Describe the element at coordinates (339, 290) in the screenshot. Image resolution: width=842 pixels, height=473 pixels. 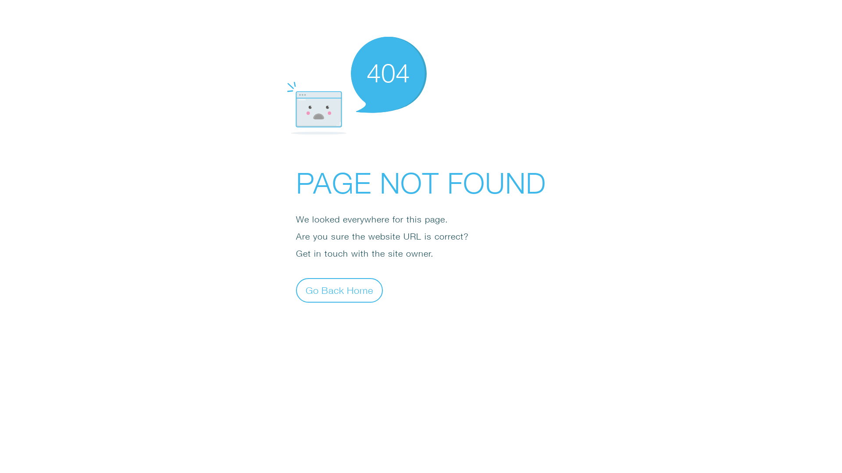
I see `Go Back Home` at that location.